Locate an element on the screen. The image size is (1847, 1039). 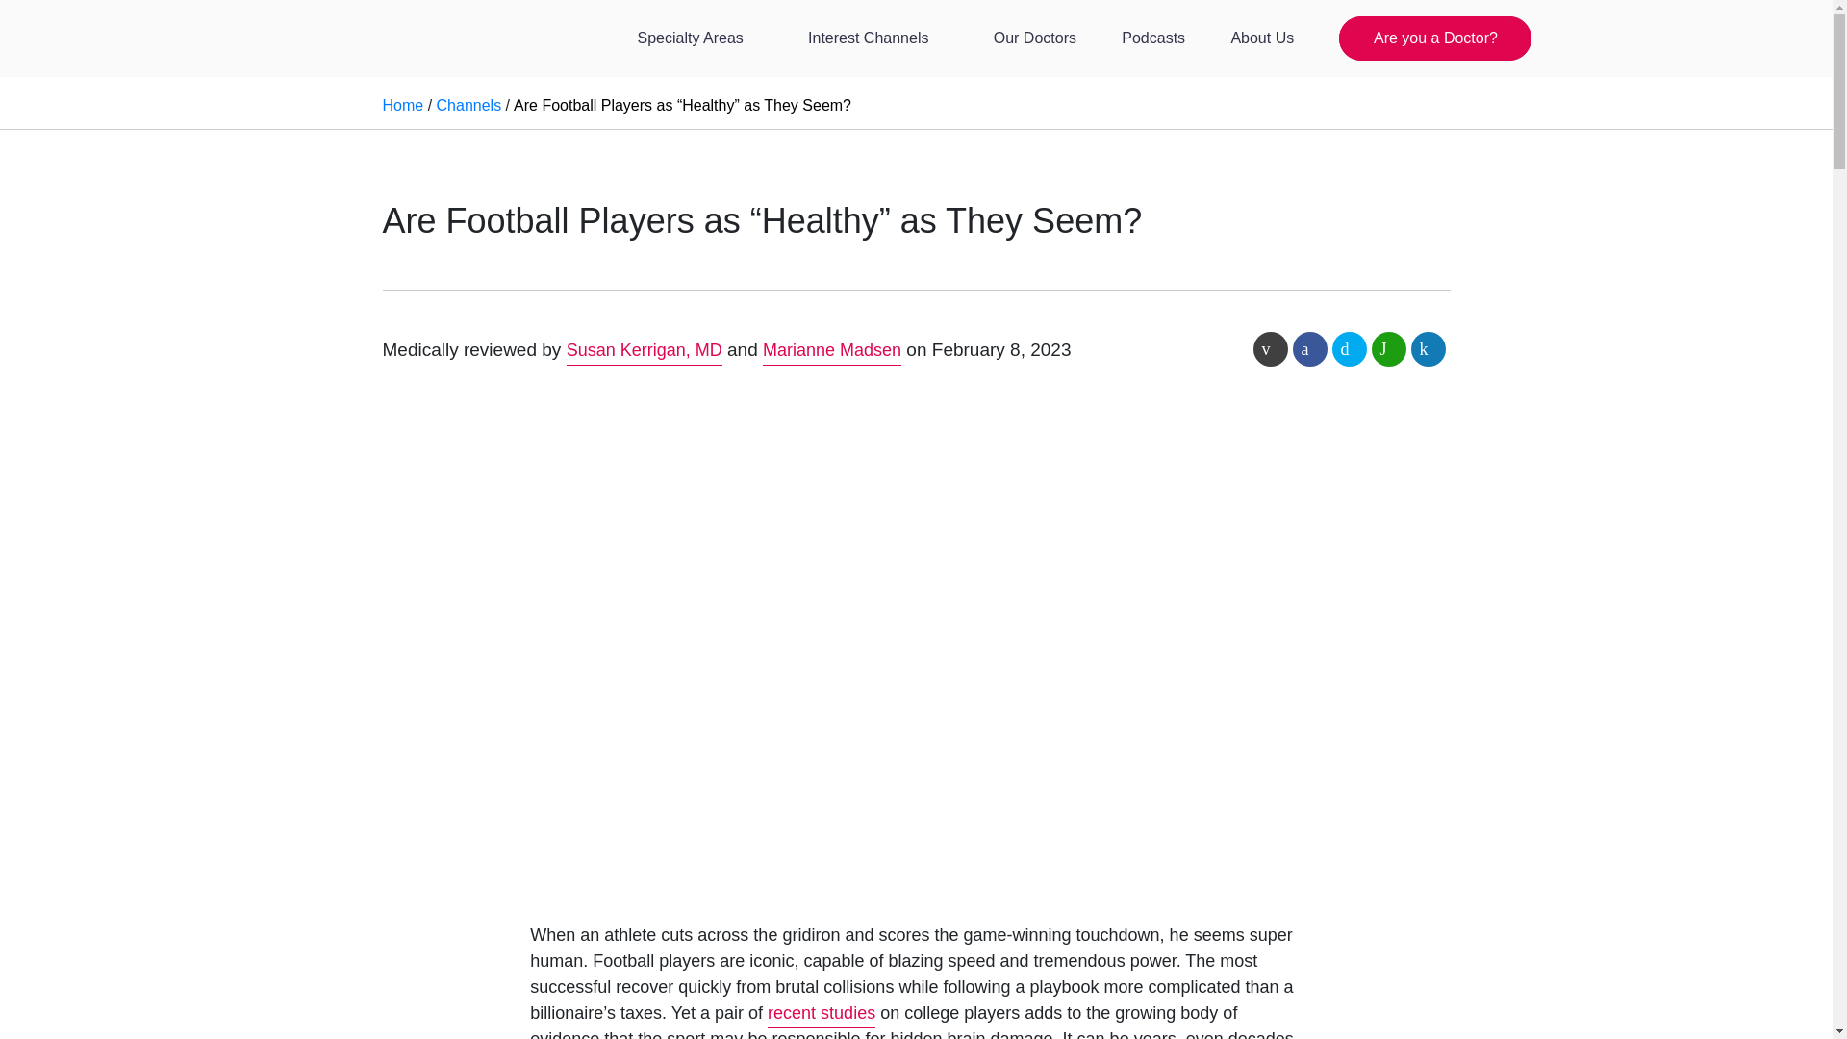
Podcasts is located at coordinates (1152, 38).